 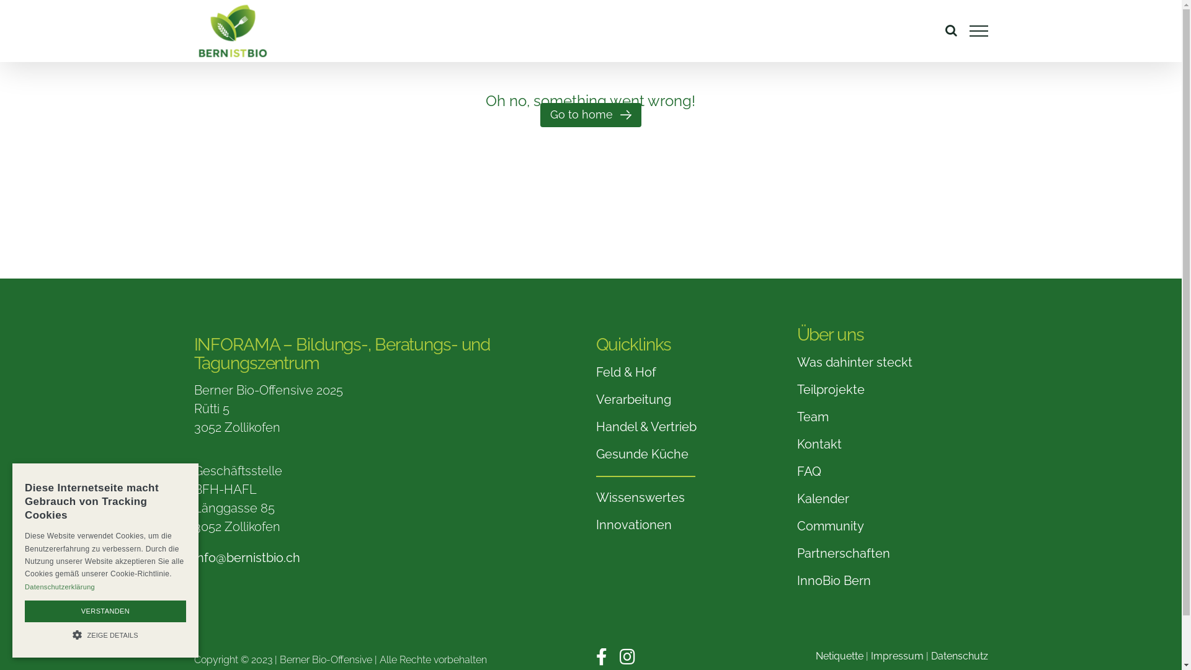 What do you see at coordinates (691, 525) in the screenshot?
I see `Innovationen` at bounding box center [691, 525].